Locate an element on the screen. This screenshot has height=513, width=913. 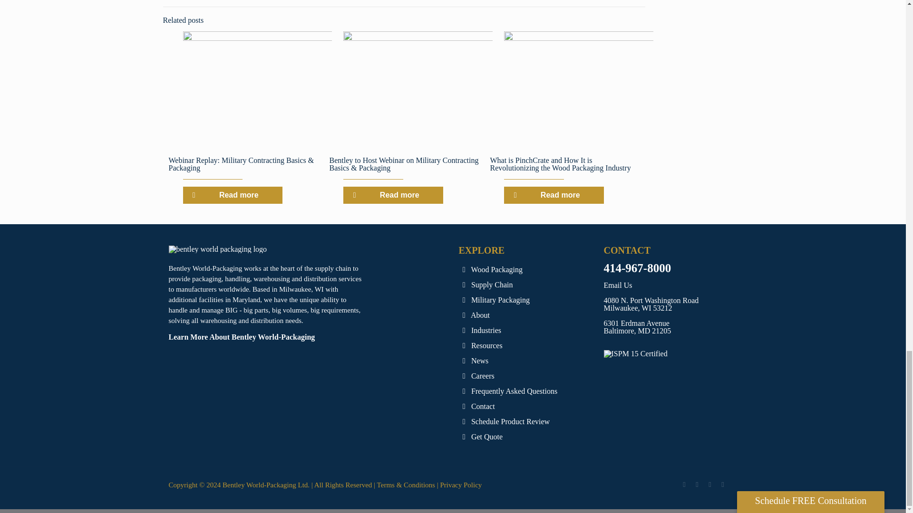
LinkedIn is located at coordinates (723, 484).